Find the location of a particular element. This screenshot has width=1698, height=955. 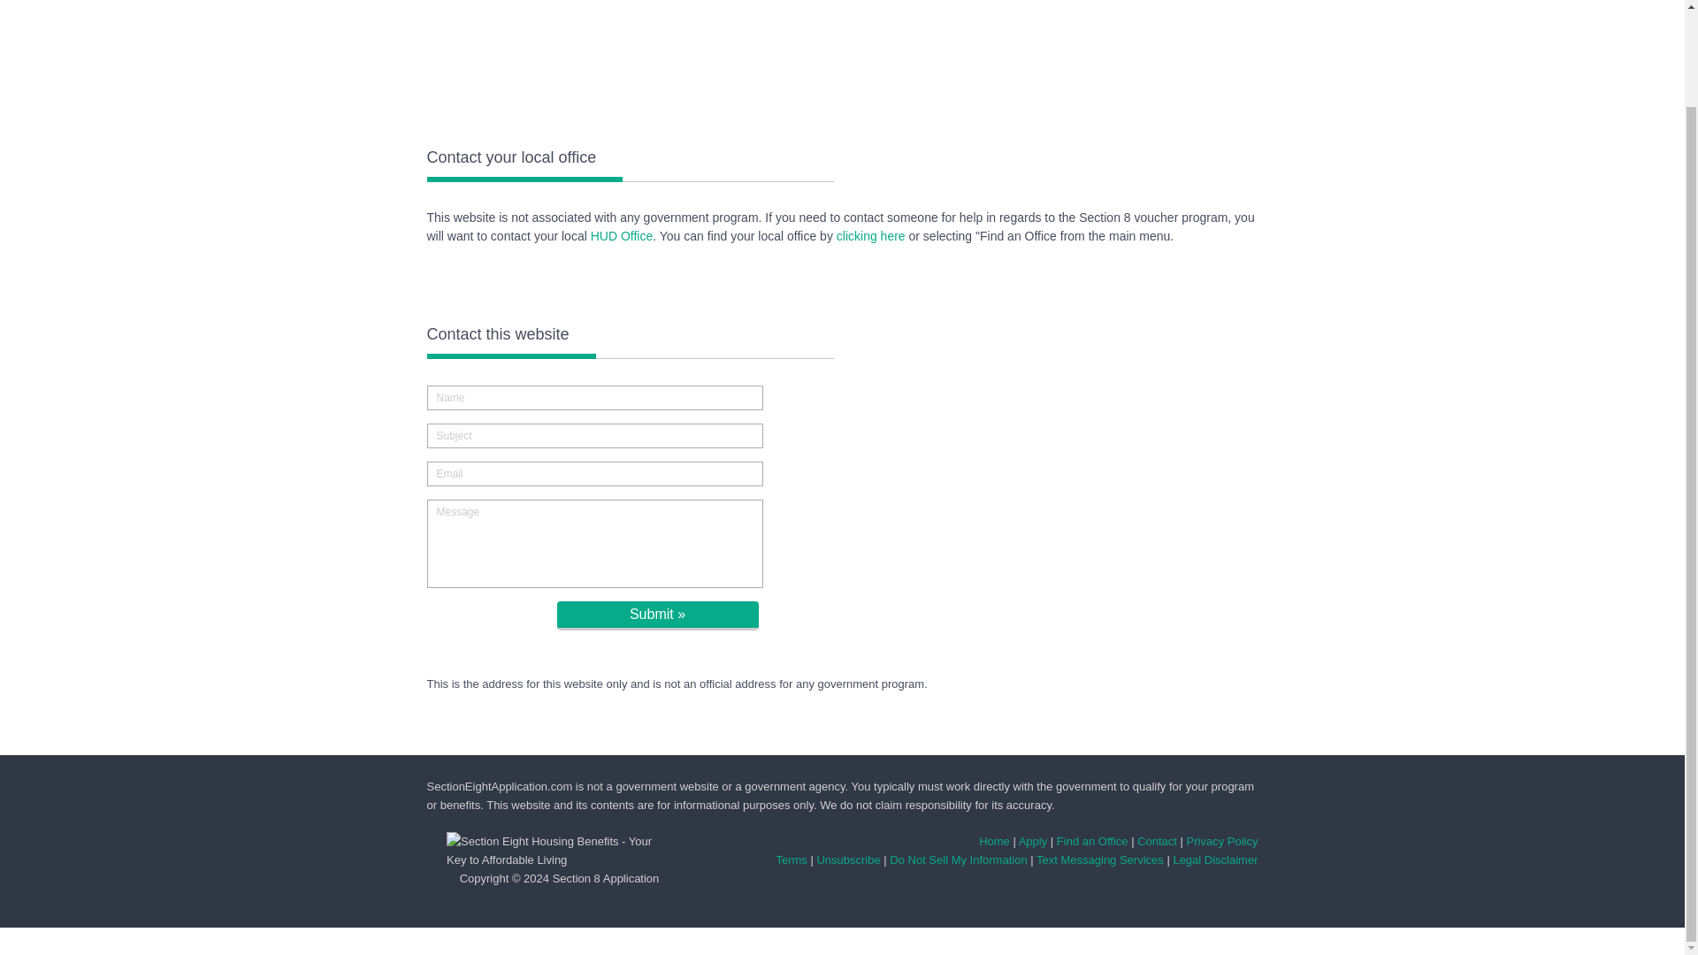

clicking here is located at coordinates (870, 236).